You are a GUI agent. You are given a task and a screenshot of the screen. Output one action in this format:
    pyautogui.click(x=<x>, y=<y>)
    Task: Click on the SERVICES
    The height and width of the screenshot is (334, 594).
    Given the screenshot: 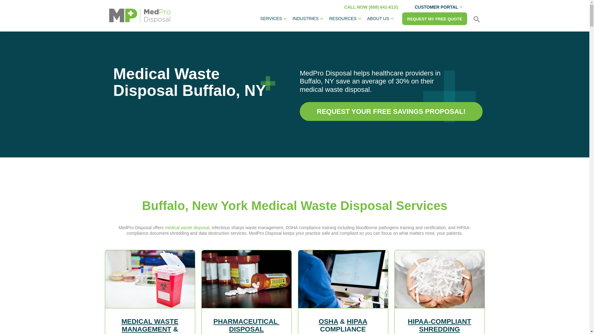 What is the action you would take?
    pyautogui.click(x=273, y=19)
    